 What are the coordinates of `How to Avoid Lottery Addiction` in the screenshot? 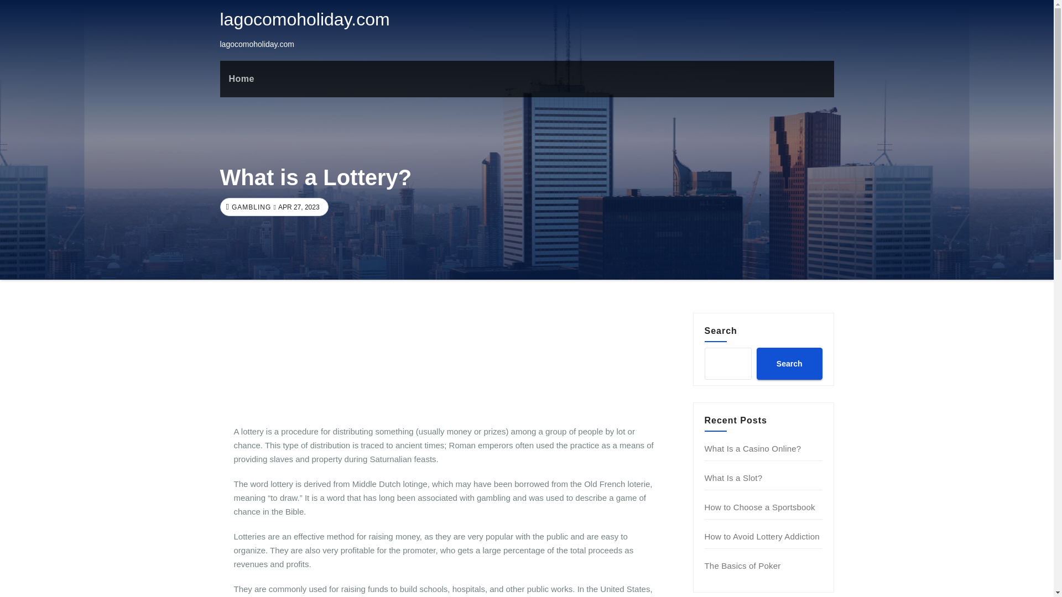 It's located at (762, 536).